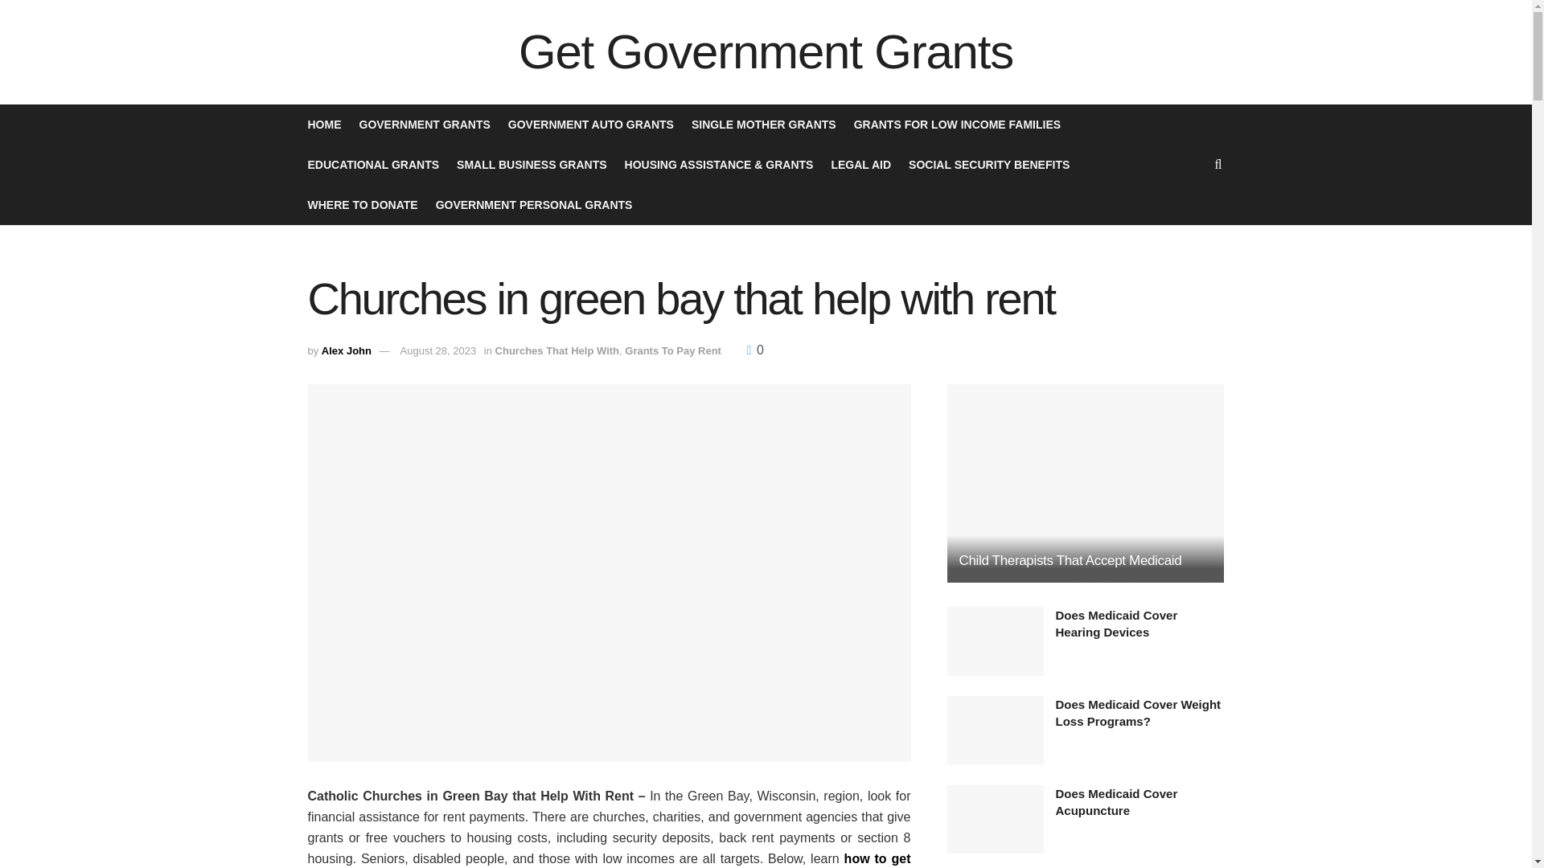 Image resolution: width=1544 pixels, height=868 pixels. What do you see at coordinates (534, 204) in the screenshot?
I see `GOVERNMENT PERSONAL GRANTS` at bounding box center [534, 204].